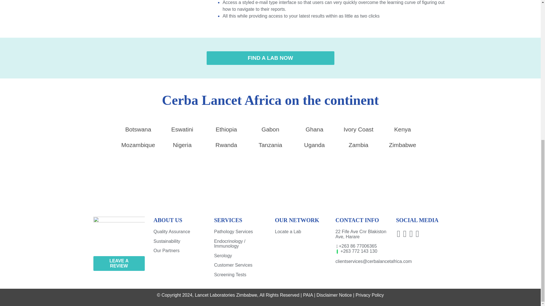  What do you see at coordinates (182, 130) in the screenshot?
I see `Eswatini` at bounding box center [182, 130].